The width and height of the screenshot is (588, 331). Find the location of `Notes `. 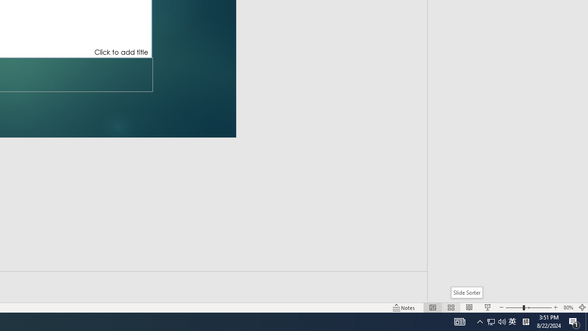

Notes  is located at coordinates (404, 307).